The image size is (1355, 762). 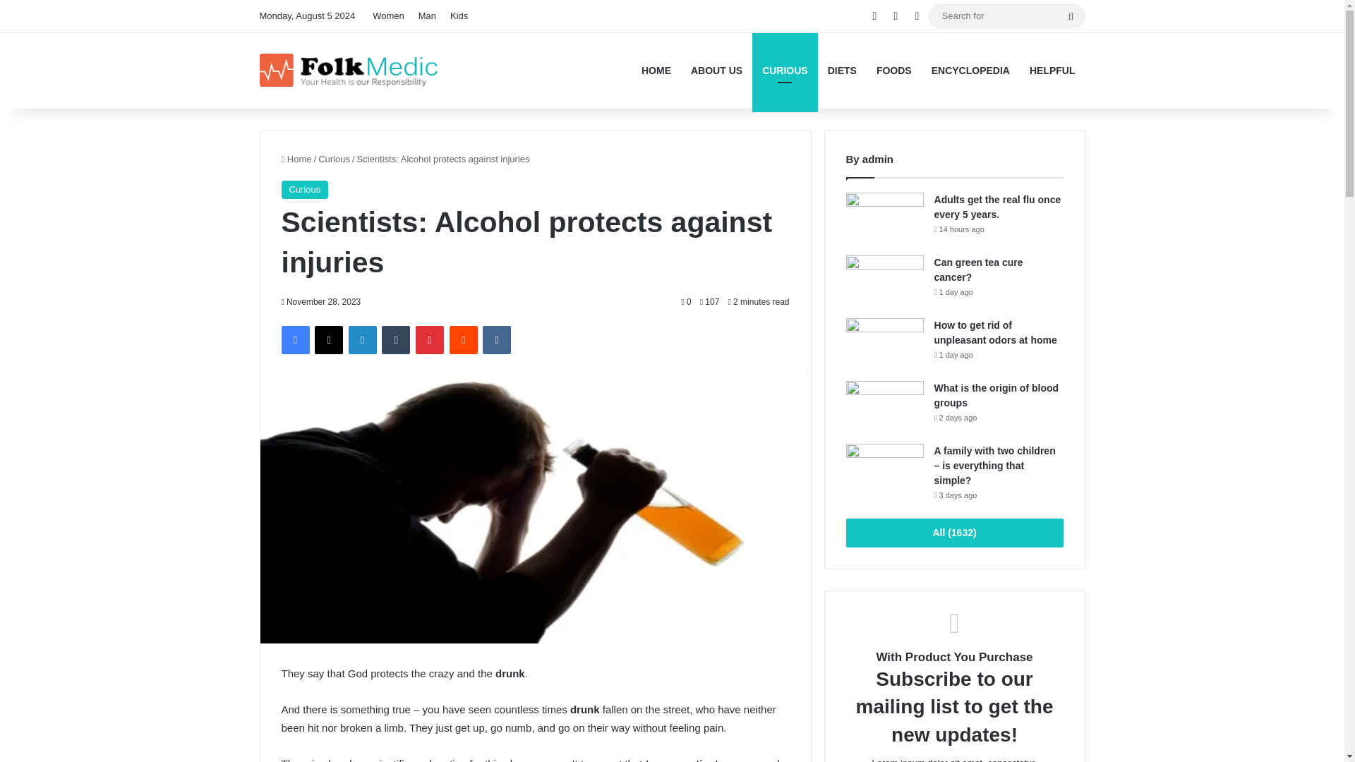 What do you see at coordinates (294, 340) in the screenshot?
I see `Facebook` at bounding box center [294, 340].